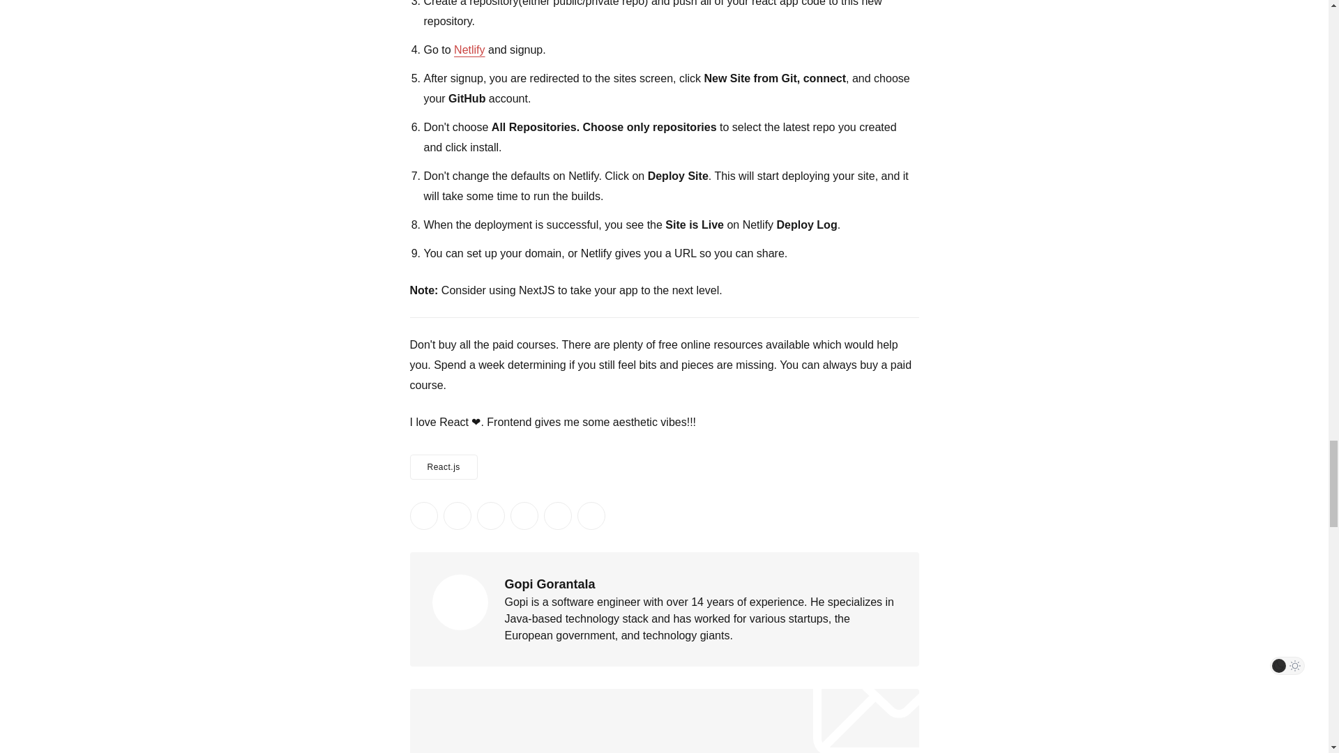  I want to click on Share on Twitter, so click(423, 516).